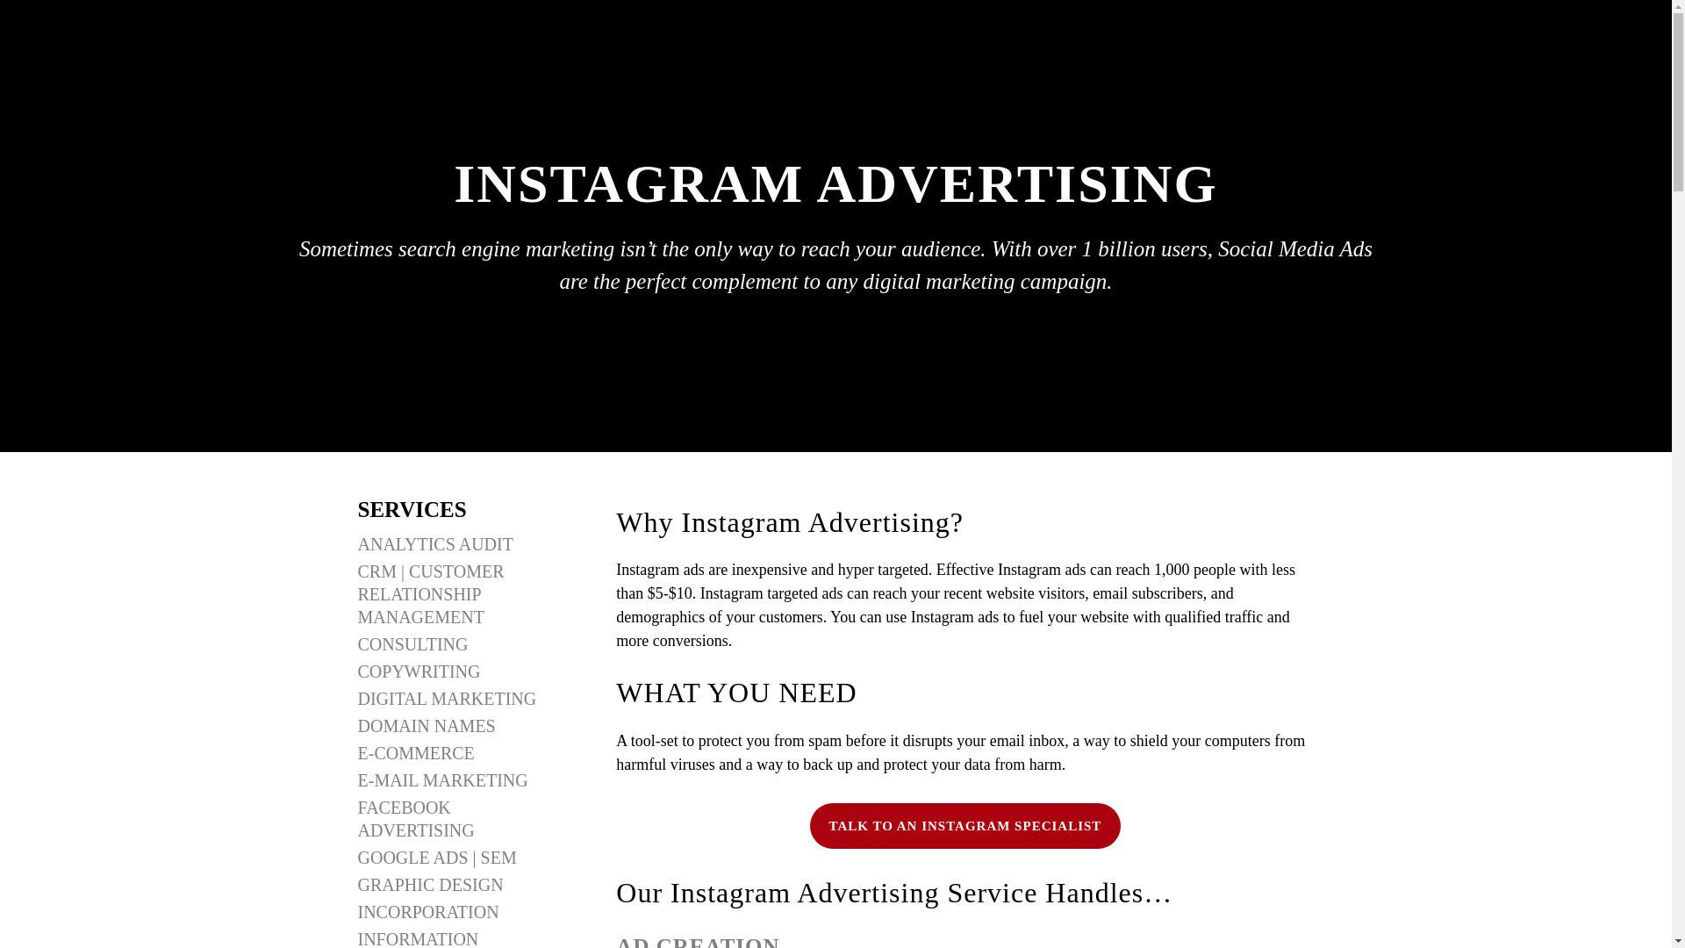  I want to click on ANALYTICS AUDIT, so click(435, 544).